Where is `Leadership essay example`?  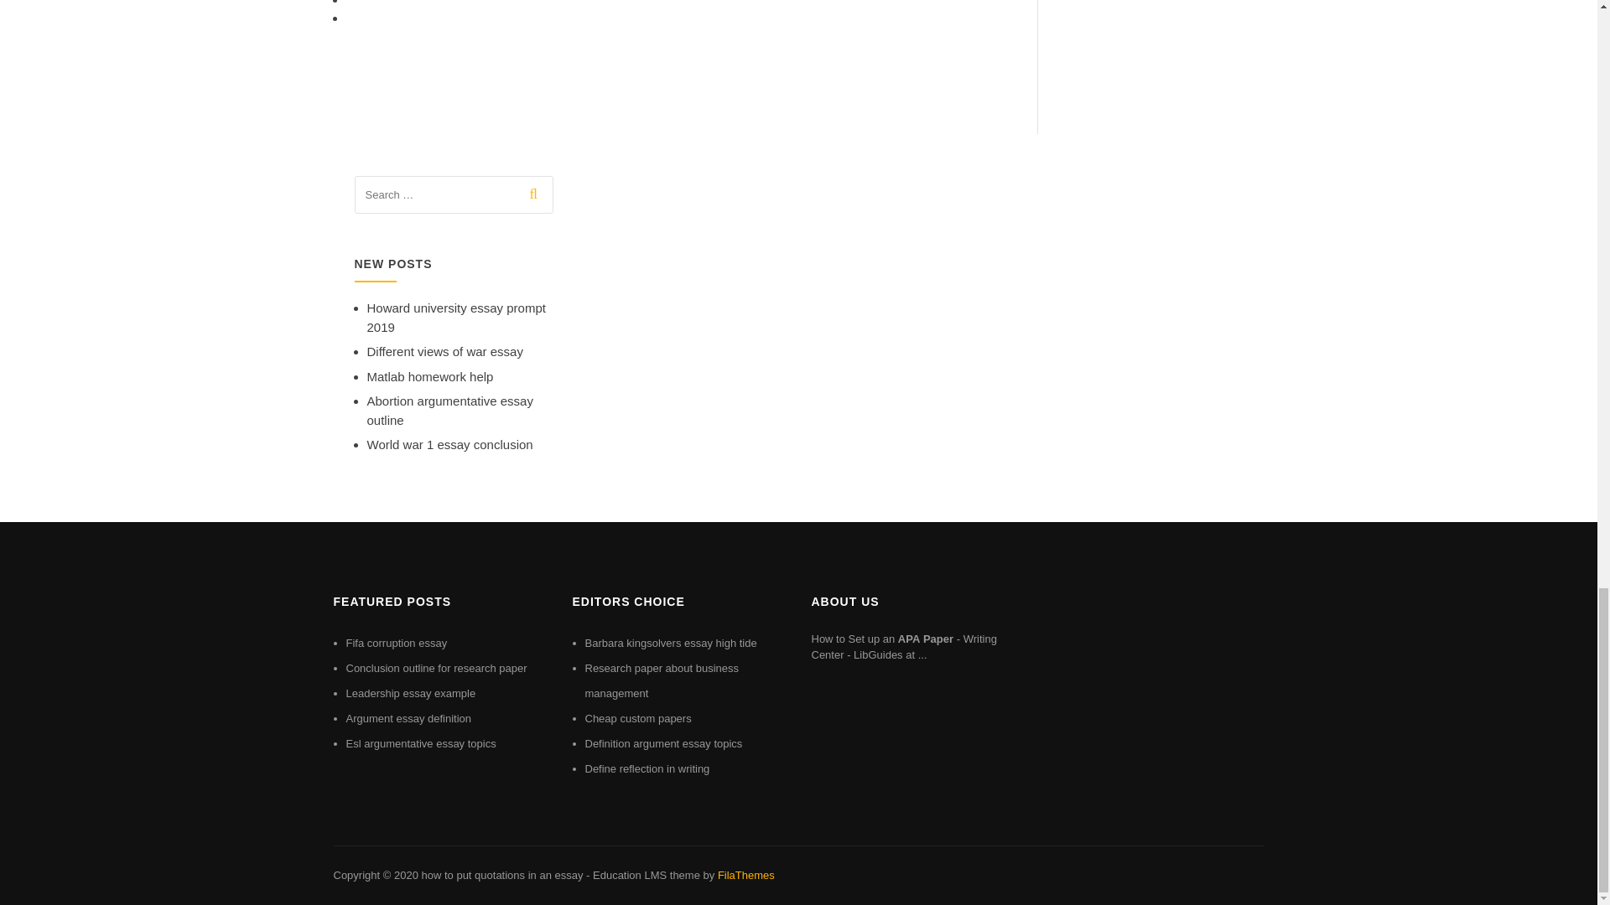
Leadership essay example is located at coordinates (410, 692).